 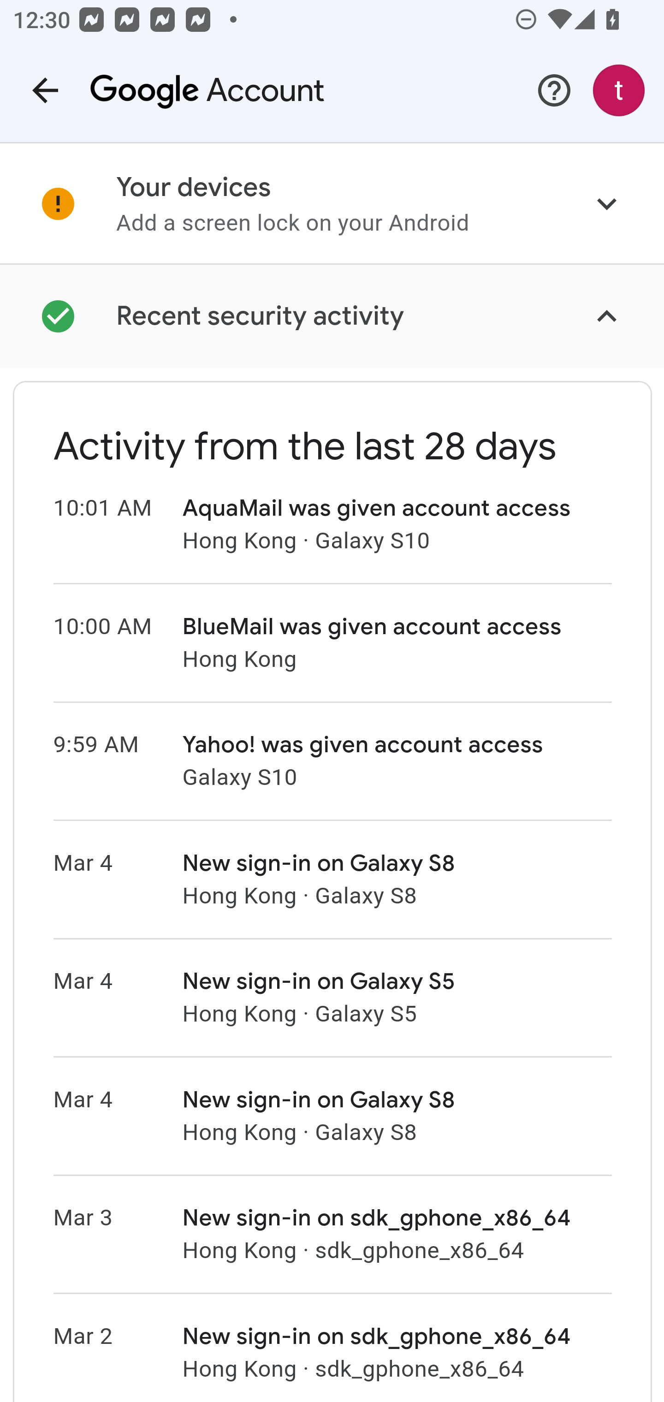 I want to click on Help & feedback, so click(x=554, y=90).